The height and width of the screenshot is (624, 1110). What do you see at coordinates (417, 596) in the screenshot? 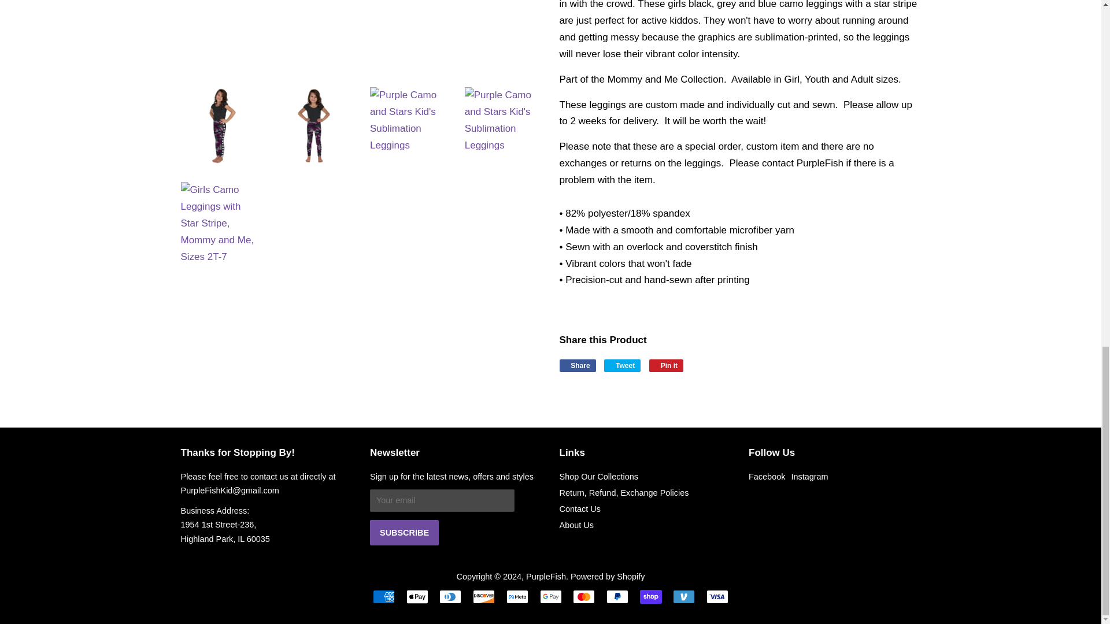
I see `Apple Pay` at bounding box center [417, 596].